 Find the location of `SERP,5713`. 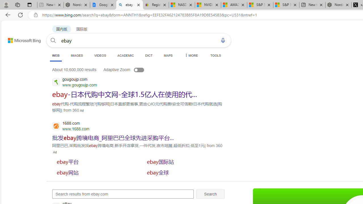

SERP,5713 is located at coordinates (185, 161).